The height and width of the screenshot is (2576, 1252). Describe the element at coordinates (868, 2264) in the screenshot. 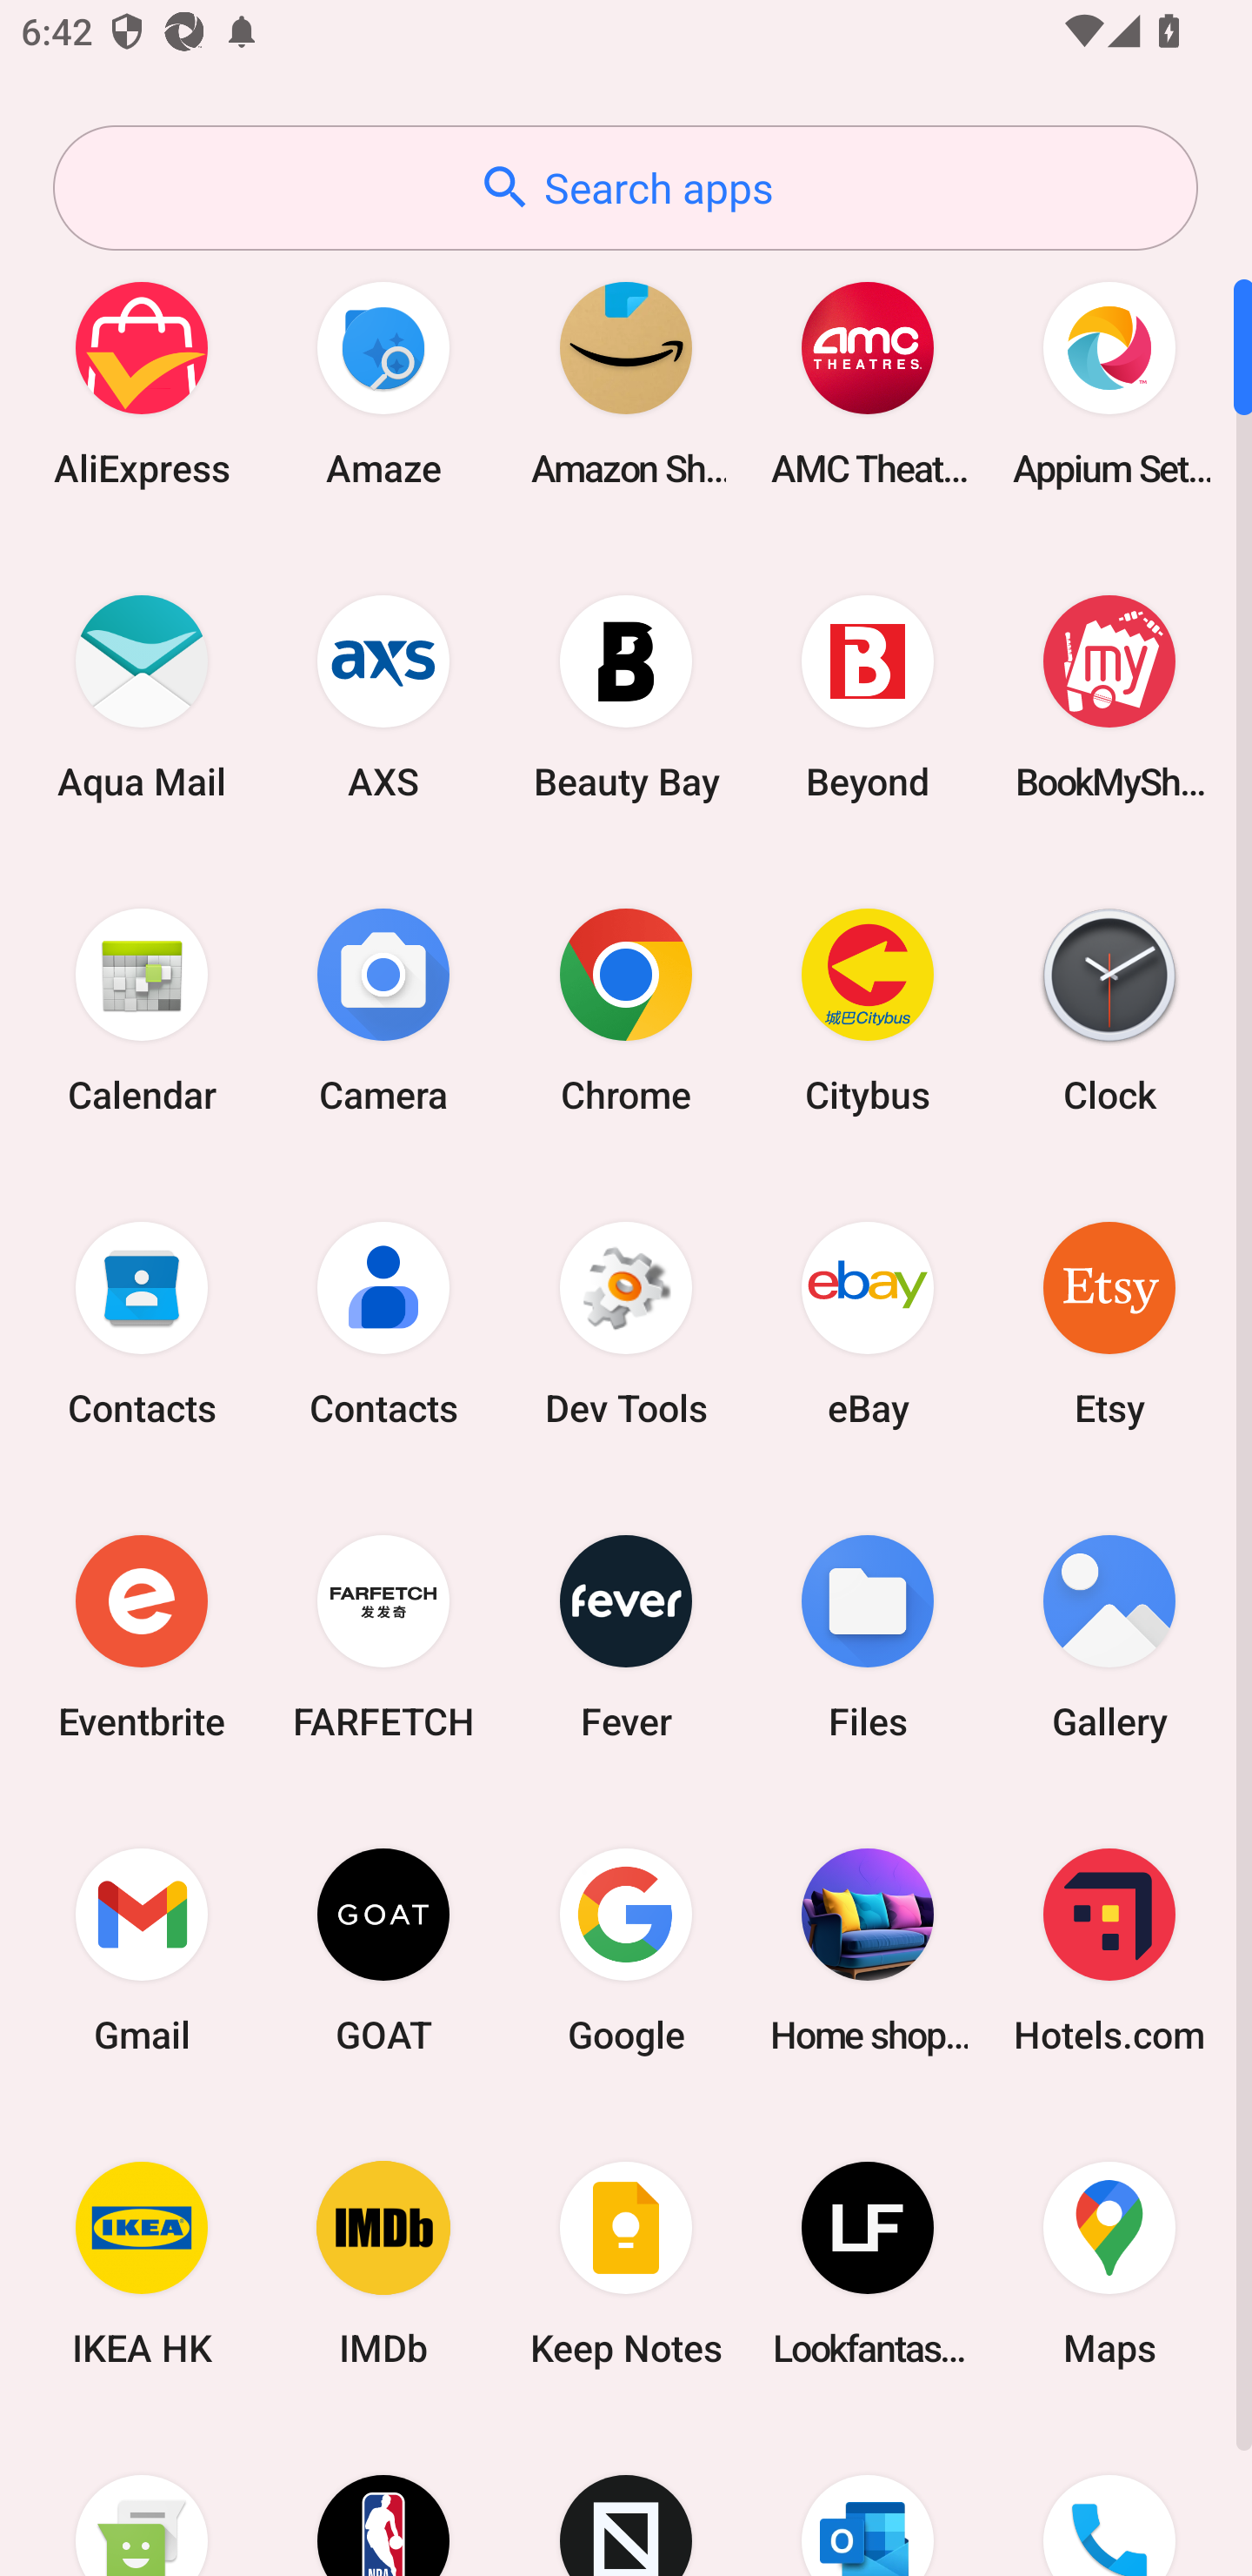

I see `Lookfantastic` at that location.